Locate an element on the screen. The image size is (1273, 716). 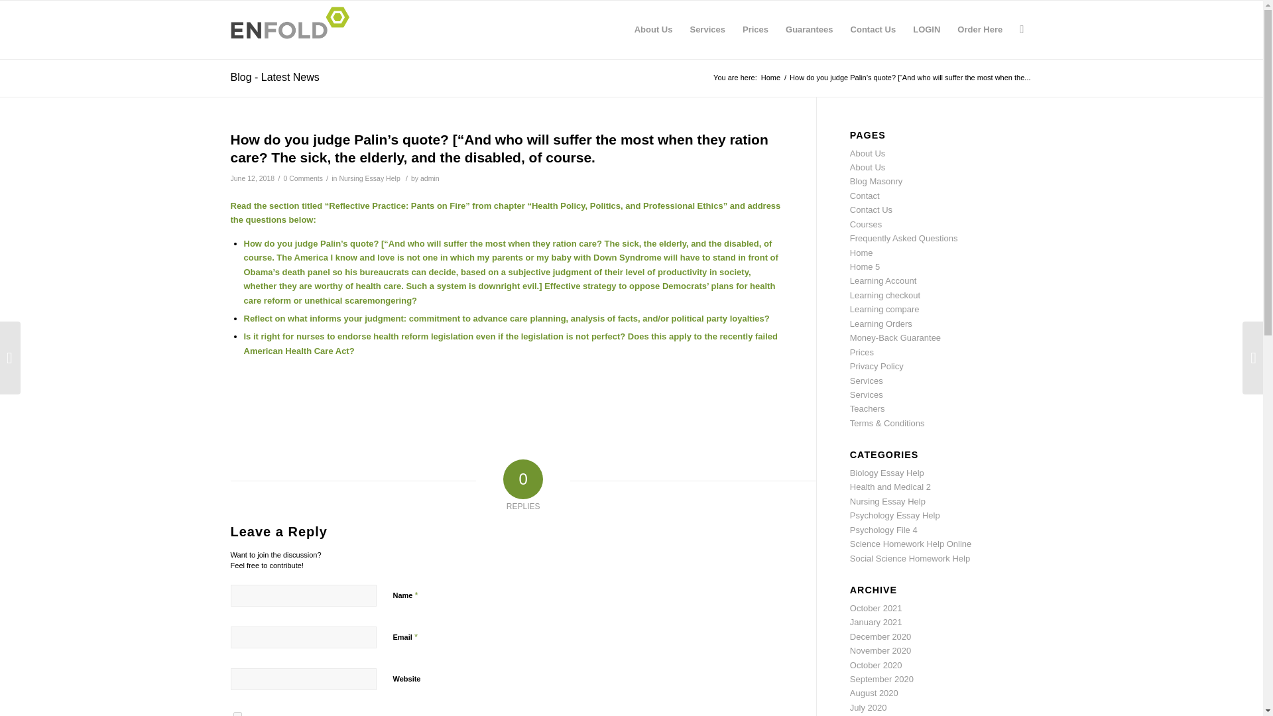
Services is located at coordinates (707, 29).